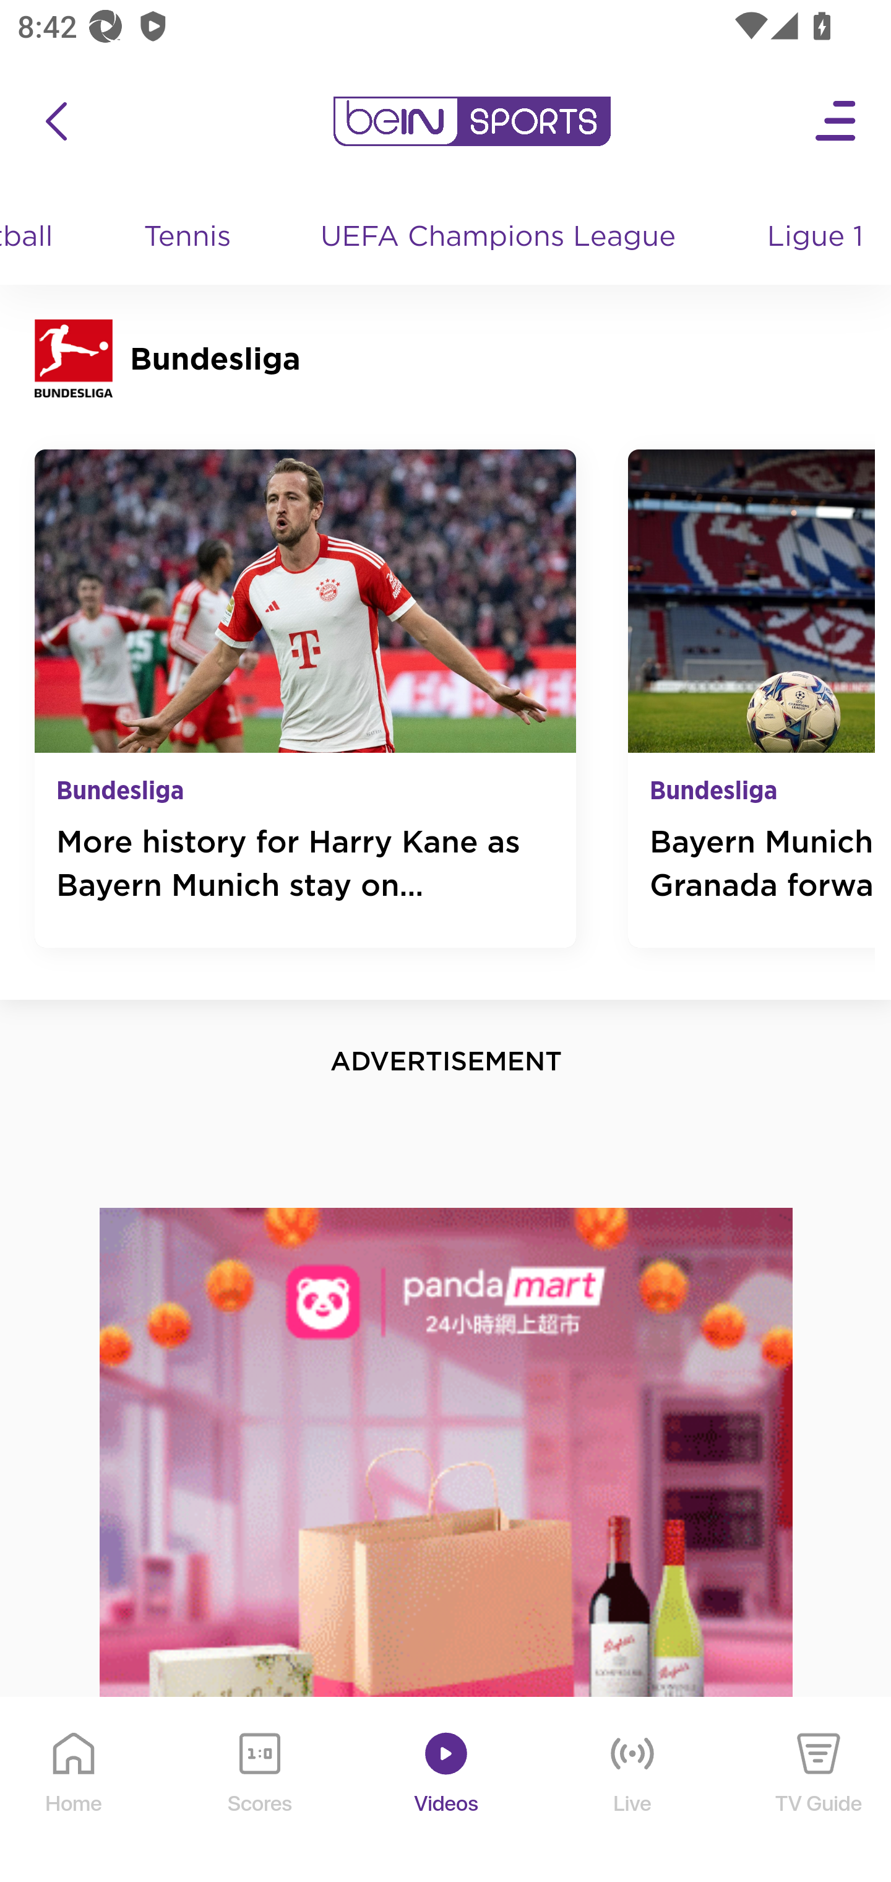 This screenshot has height=1882, width=891. I want to click on Advertisement, so click(447, 1544).